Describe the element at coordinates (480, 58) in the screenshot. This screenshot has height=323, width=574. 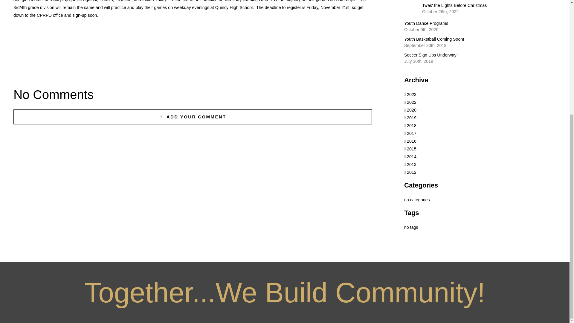
I see `ADD YOUR COMMENT` at that location.